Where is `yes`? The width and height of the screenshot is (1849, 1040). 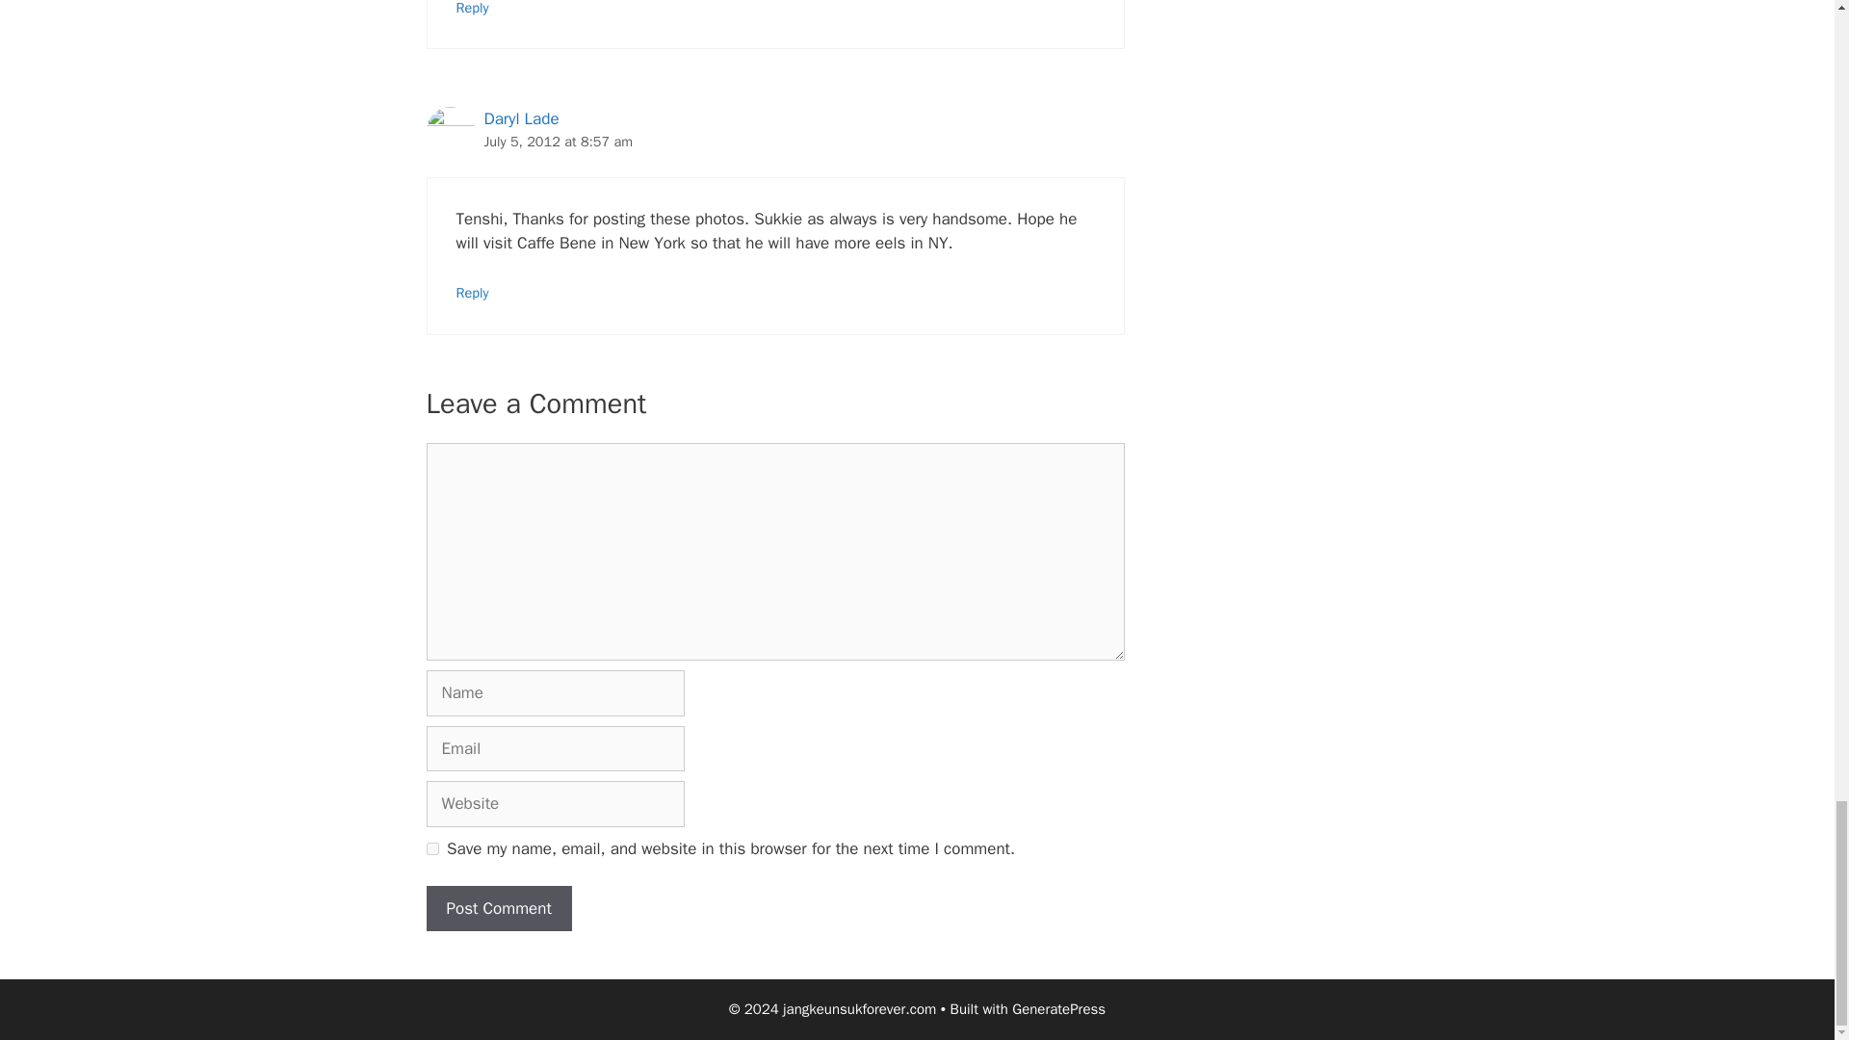 yes is located at coordinates (431, 847).